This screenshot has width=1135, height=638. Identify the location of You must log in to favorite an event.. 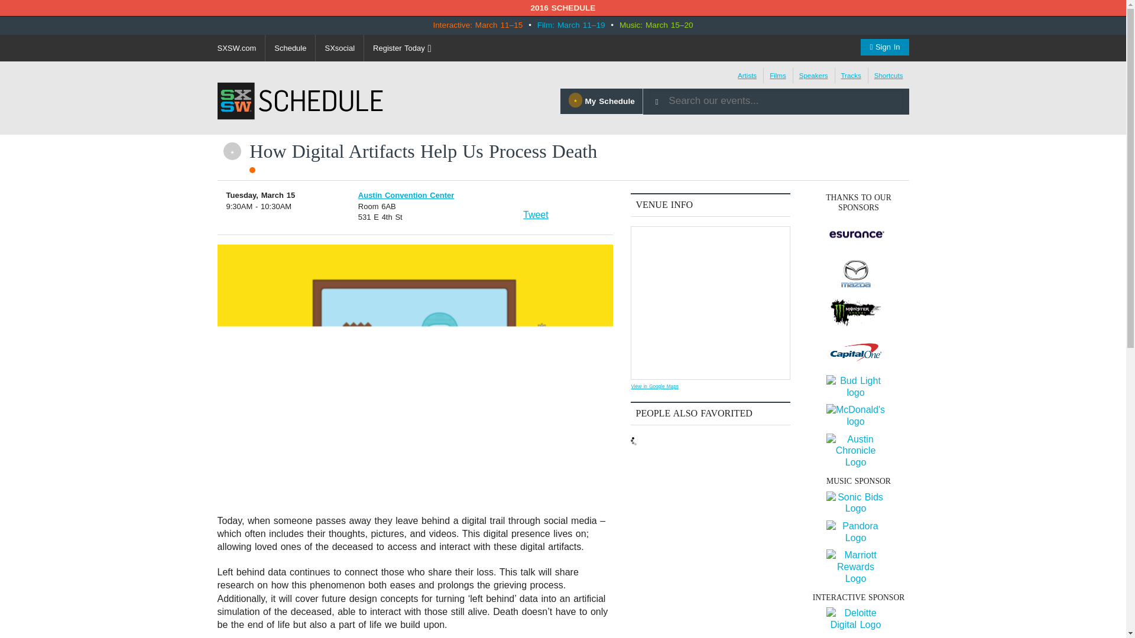
(232, 151).